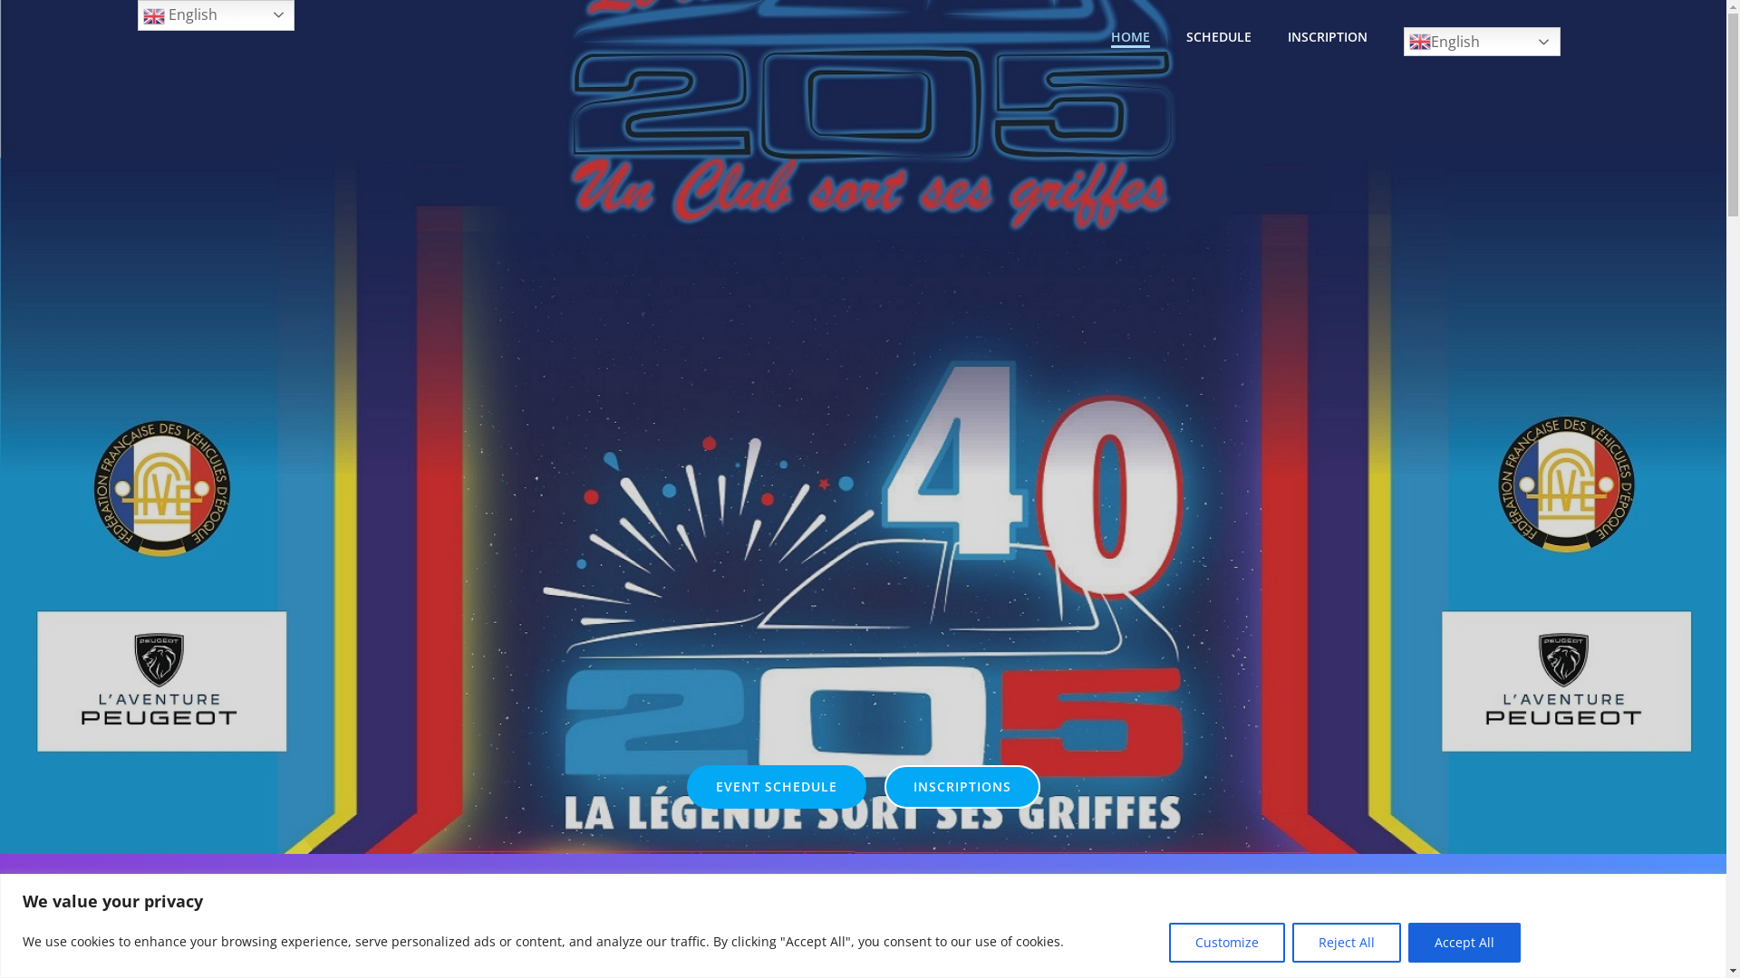 This screenshot has height=978, width=1740. What do you see at coordinates (777, 787) in the screenshot?
I see `EVENT SCHEDULE` at bounding box center [777, 787].